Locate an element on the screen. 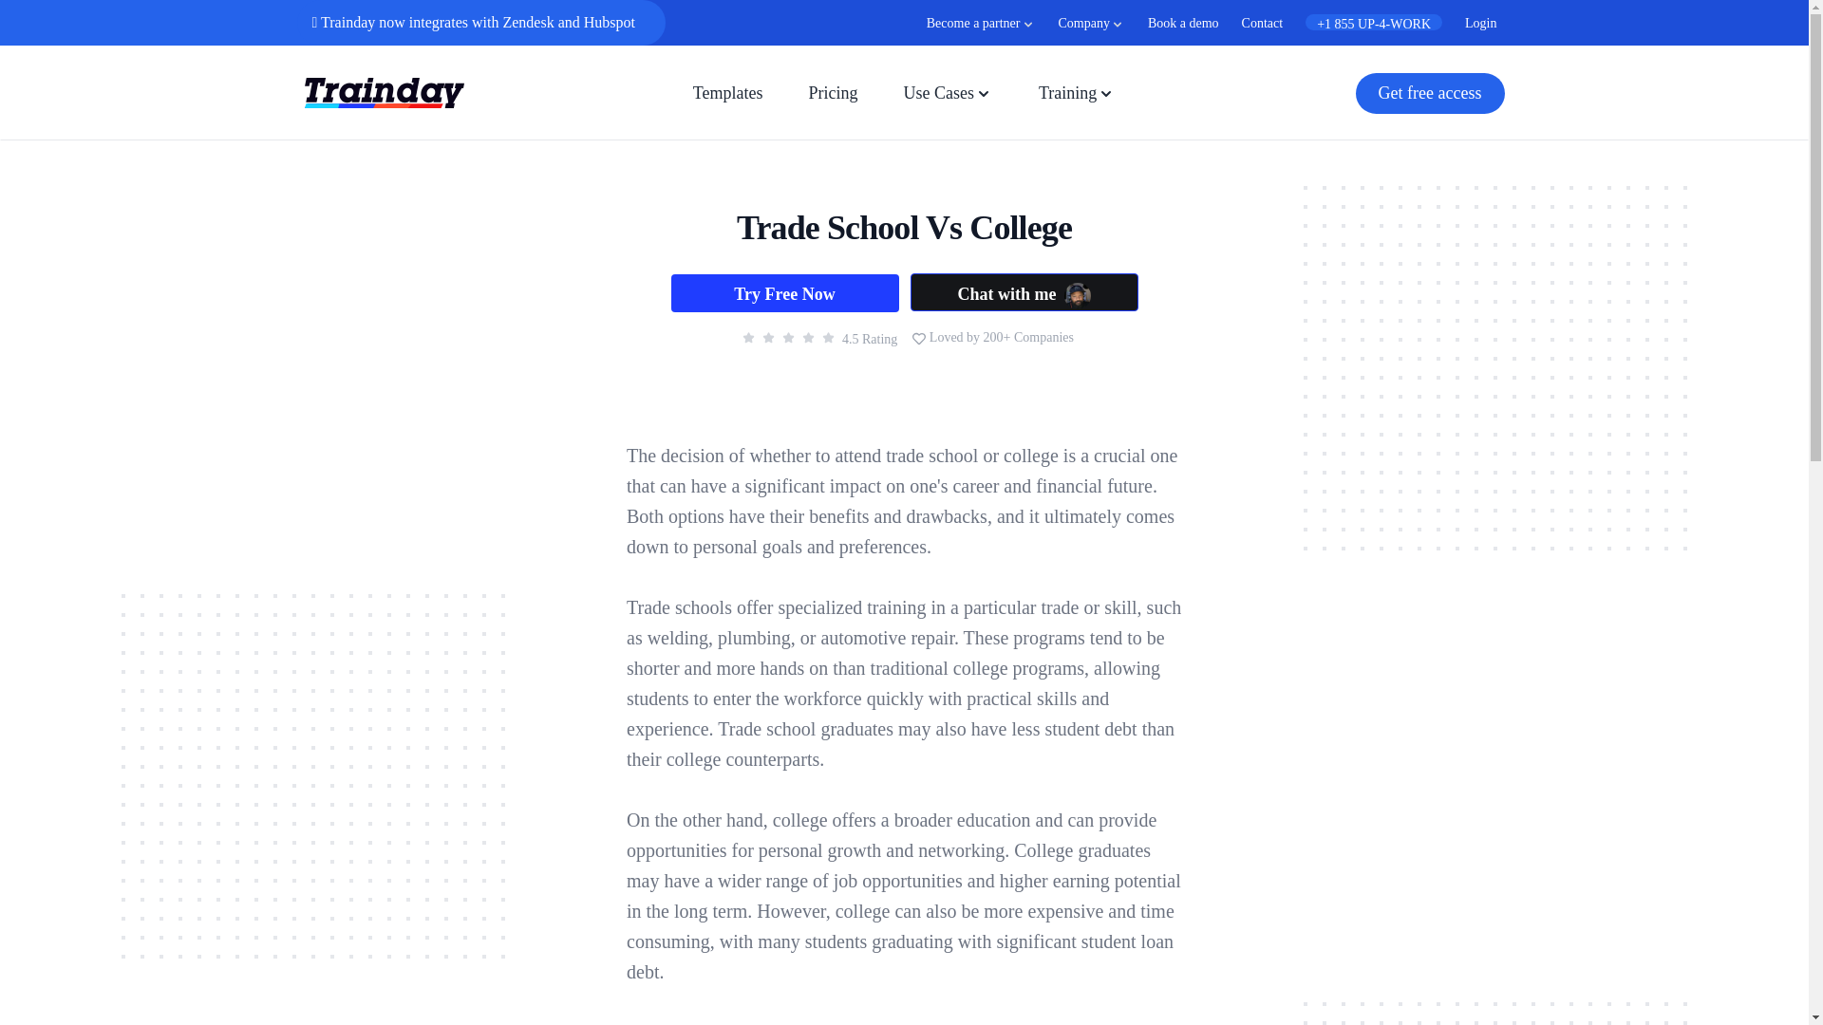 This screenshot has height=1025, width=1823. Training is located at coordinates (1077, 93).